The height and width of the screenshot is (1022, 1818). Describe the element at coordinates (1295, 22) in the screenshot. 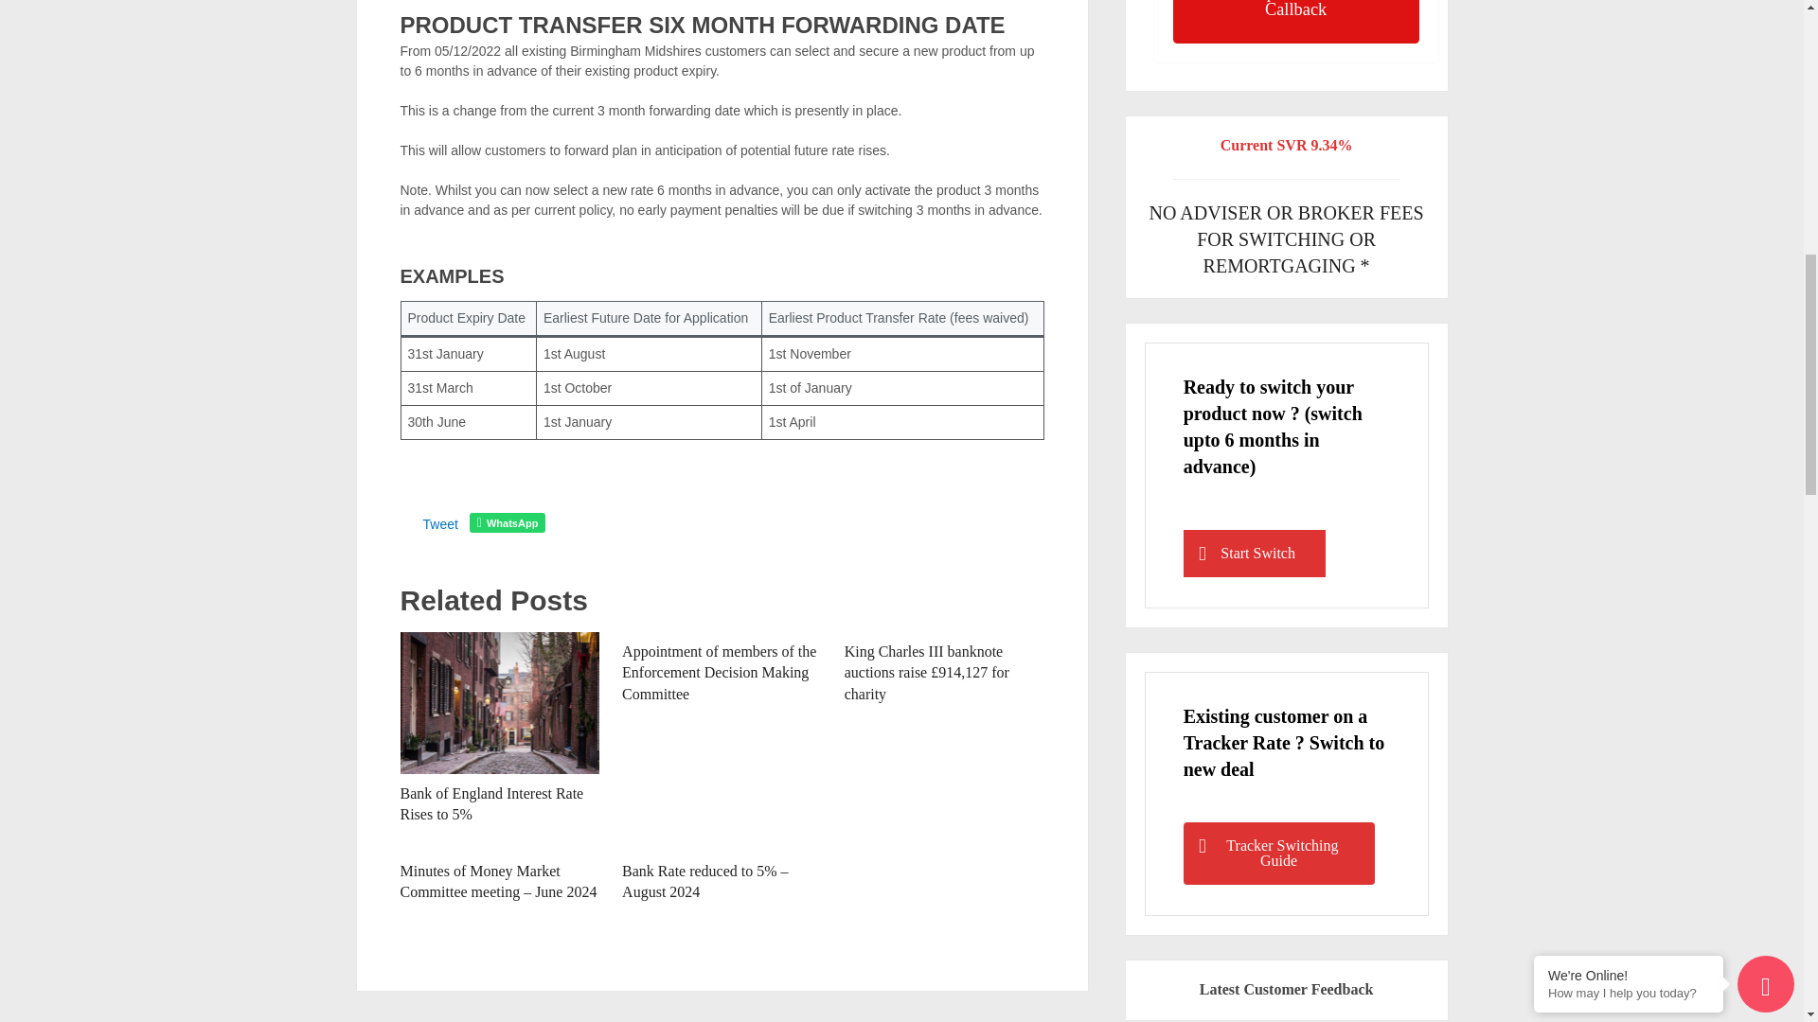

I see `Request Adviser Callback` at that location.